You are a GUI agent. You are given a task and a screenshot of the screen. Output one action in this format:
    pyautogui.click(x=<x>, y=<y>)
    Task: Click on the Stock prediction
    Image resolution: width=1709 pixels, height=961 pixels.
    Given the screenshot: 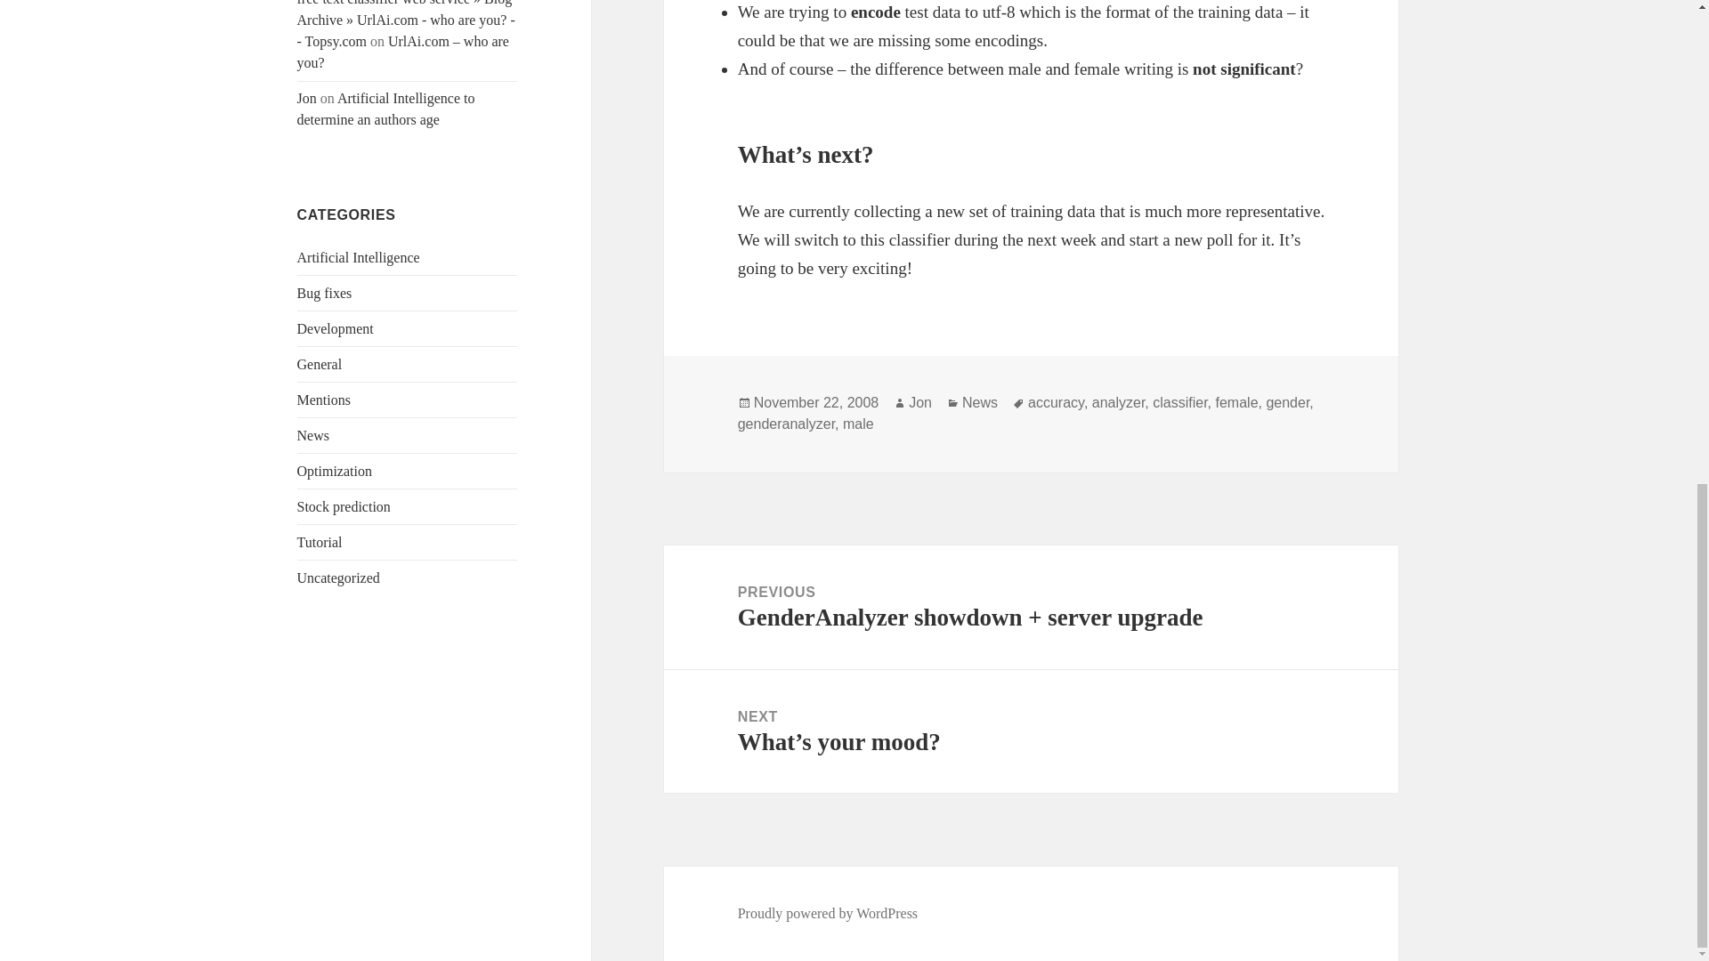 What is the action you would take?
    pyautogui.click(x=344, y=505)
    